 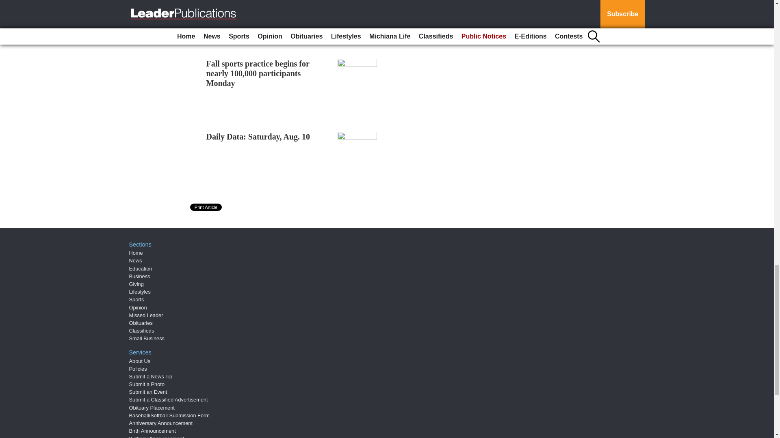 I want to click on News, so click(x=136, y=260).